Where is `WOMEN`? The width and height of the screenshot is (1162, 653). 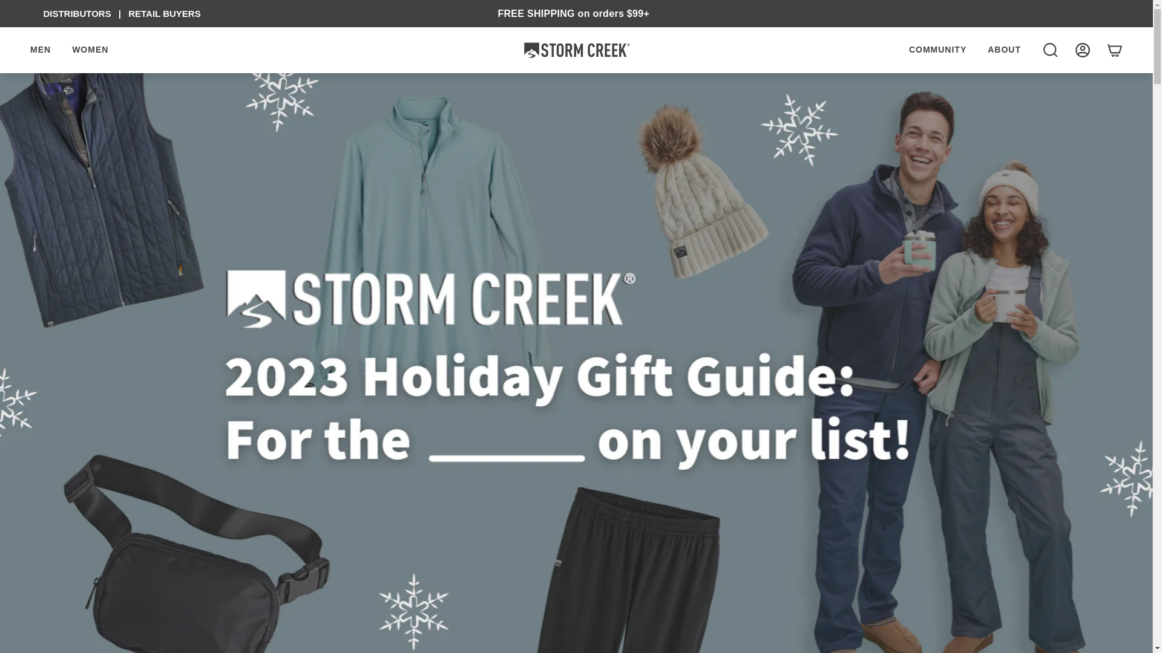 WOMEN is located at coordinates (90, 50).